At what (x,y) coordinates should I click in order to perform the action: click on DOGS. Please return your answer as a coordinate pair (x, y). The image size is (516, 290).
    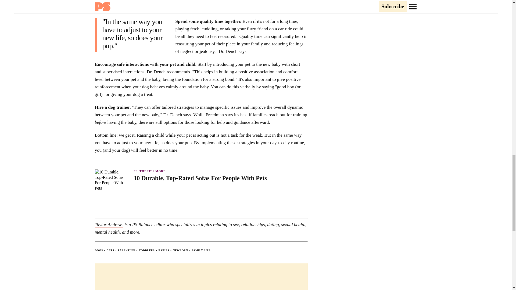
    Looking at the image, I should click on (98, 250).